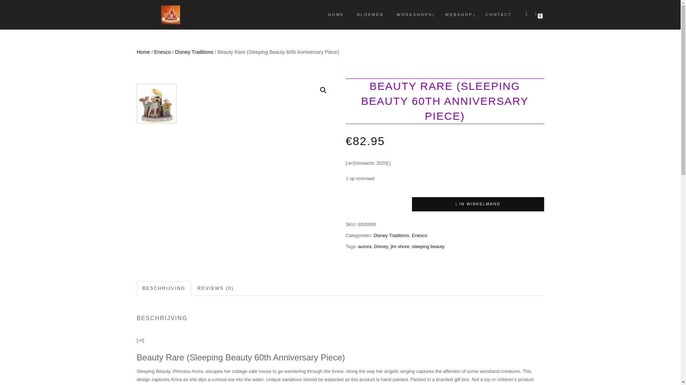 The height and width of the screenshot is (385, 686). Describe the element at coordinates (428, 246) in the screenshot. I see `sleeping beauty` at that location.